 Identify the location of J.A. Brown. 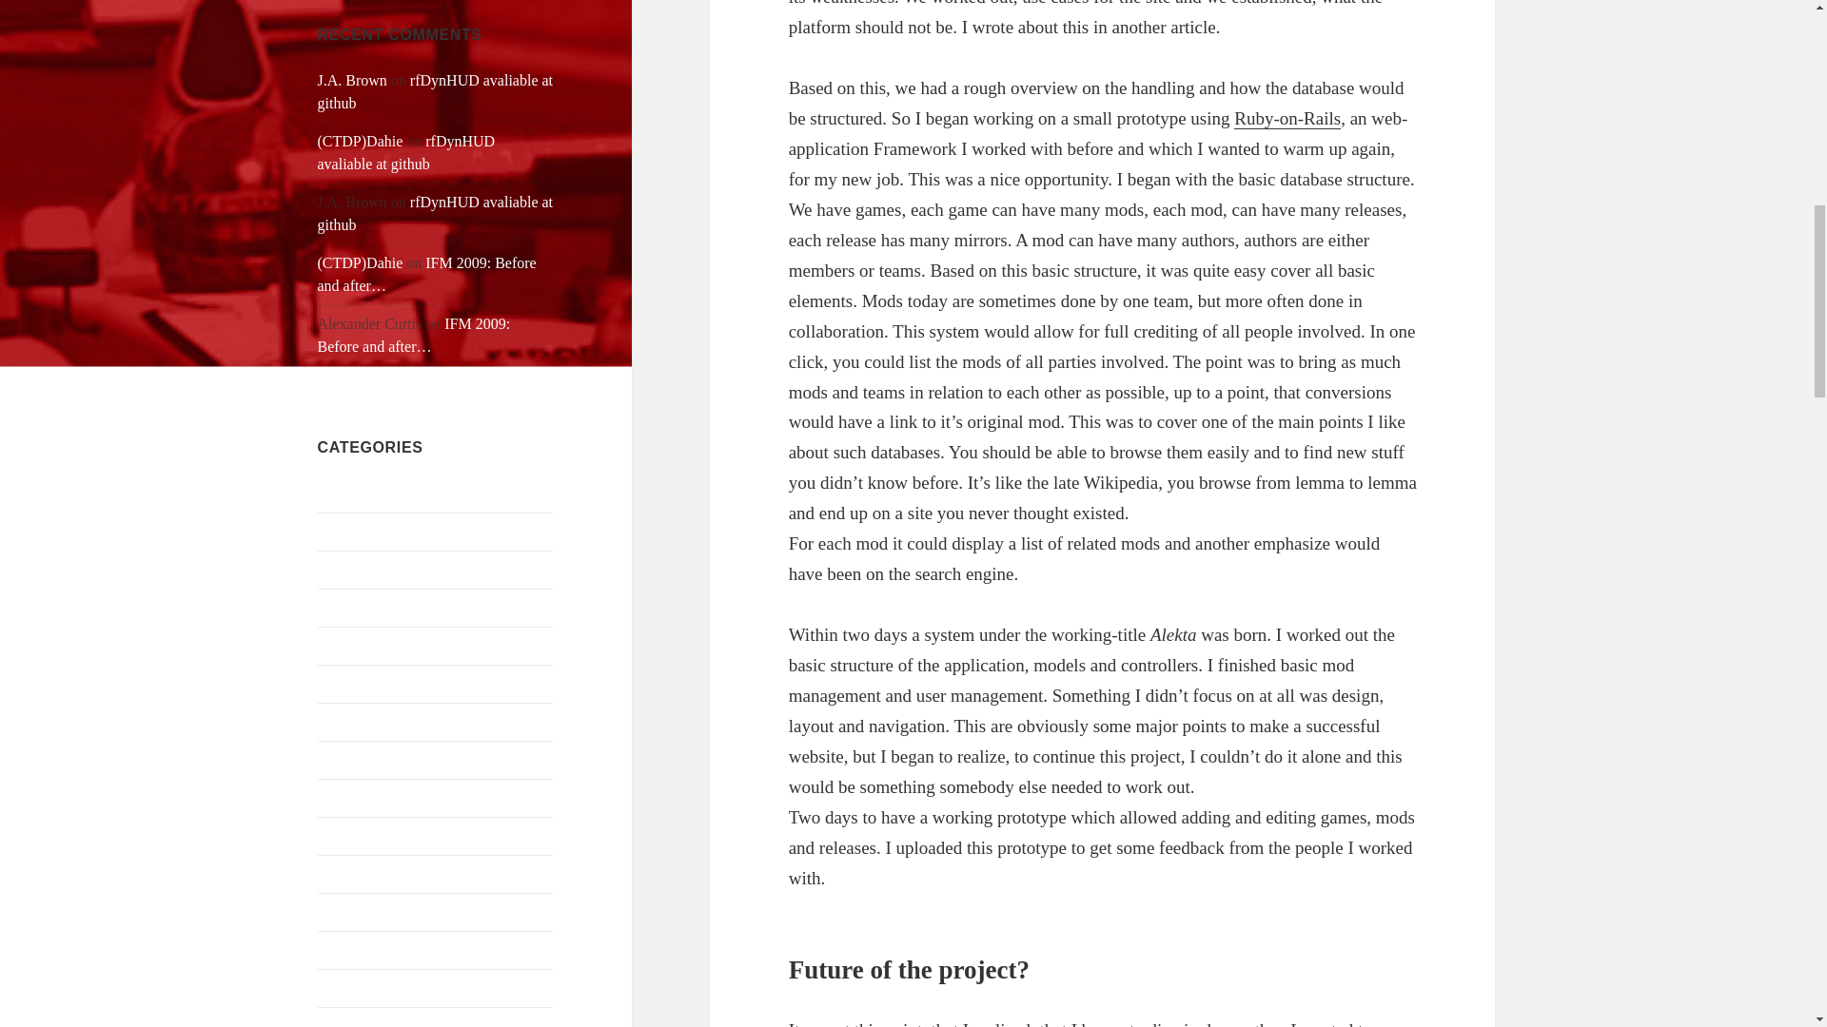
(352, 80).